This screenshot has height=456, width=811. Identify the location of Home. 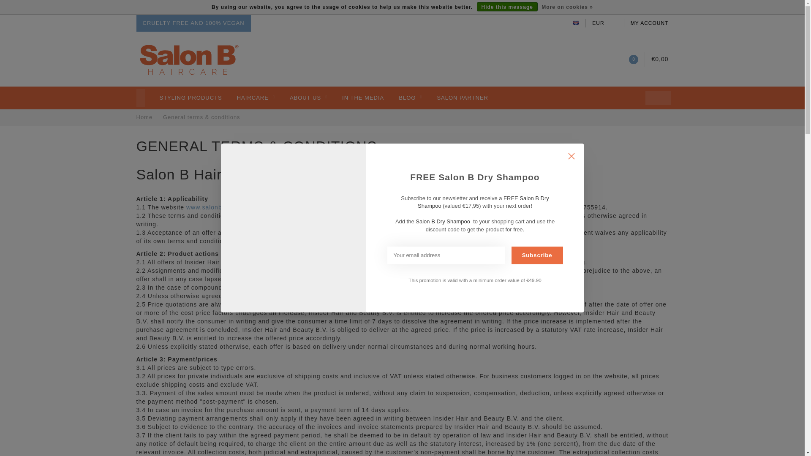
(144, 117).